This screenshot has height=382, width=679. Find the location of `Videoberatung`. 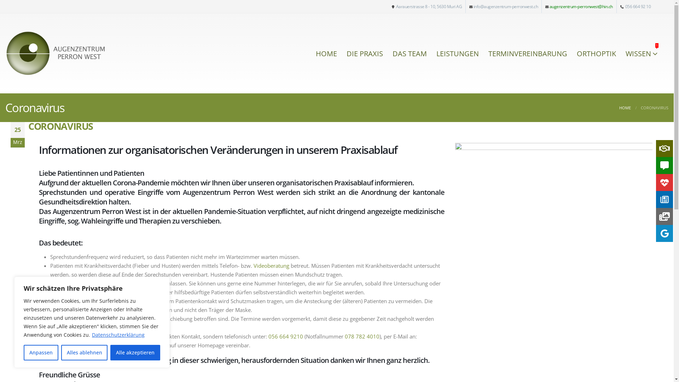

Videoberatung is located at coordinates (272, 266).